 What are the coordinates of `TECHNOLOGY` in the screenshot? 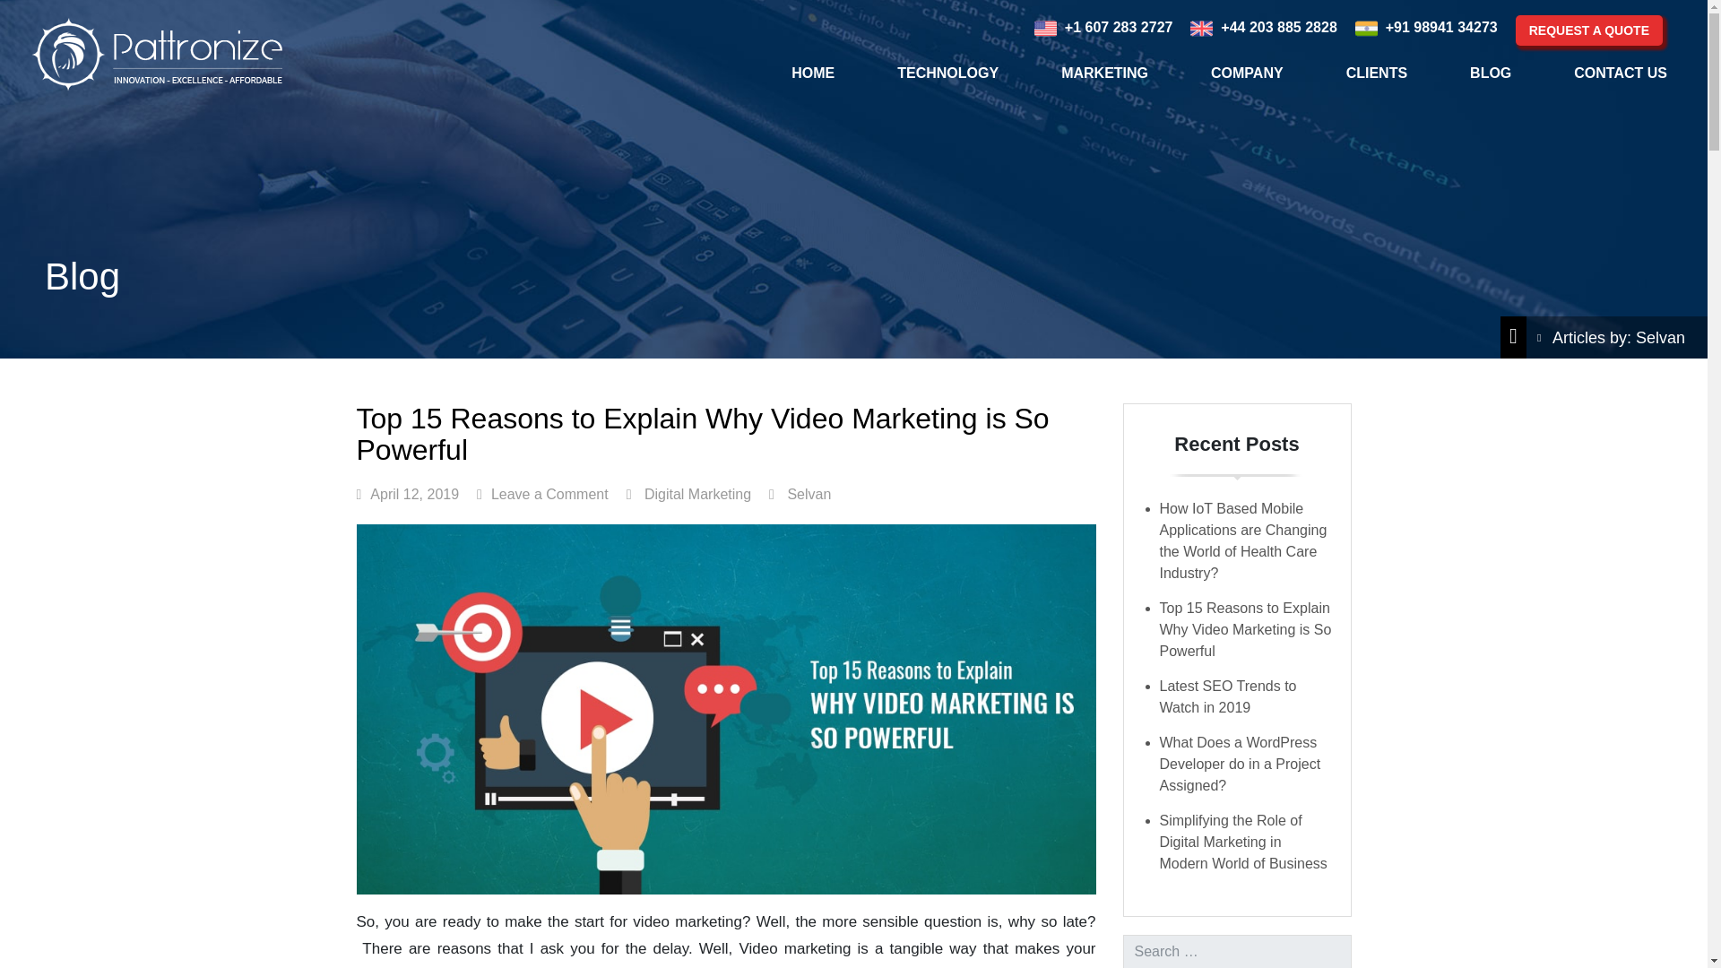 It's located at (947, 73).